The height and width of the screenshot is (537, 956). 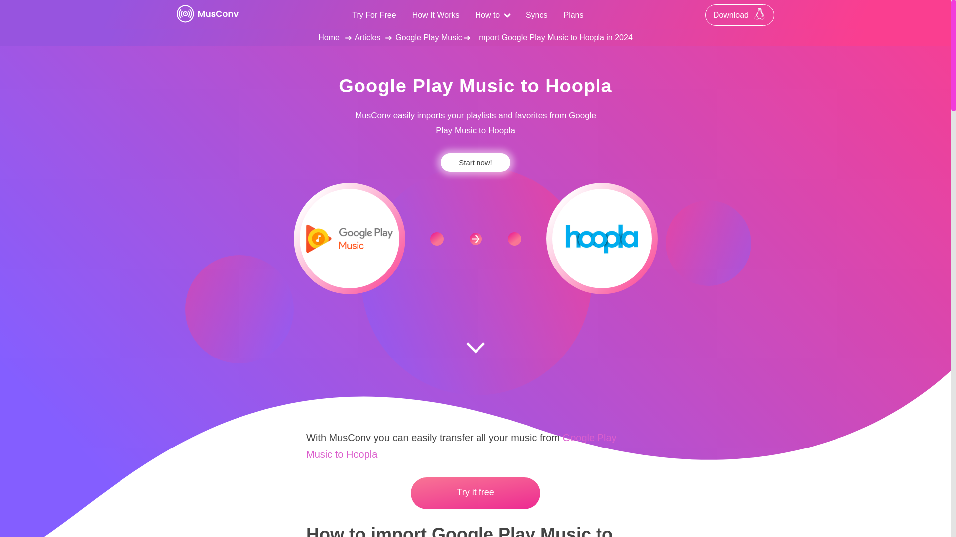 I want to click on Google Play Music, so click(x=428, y=37).